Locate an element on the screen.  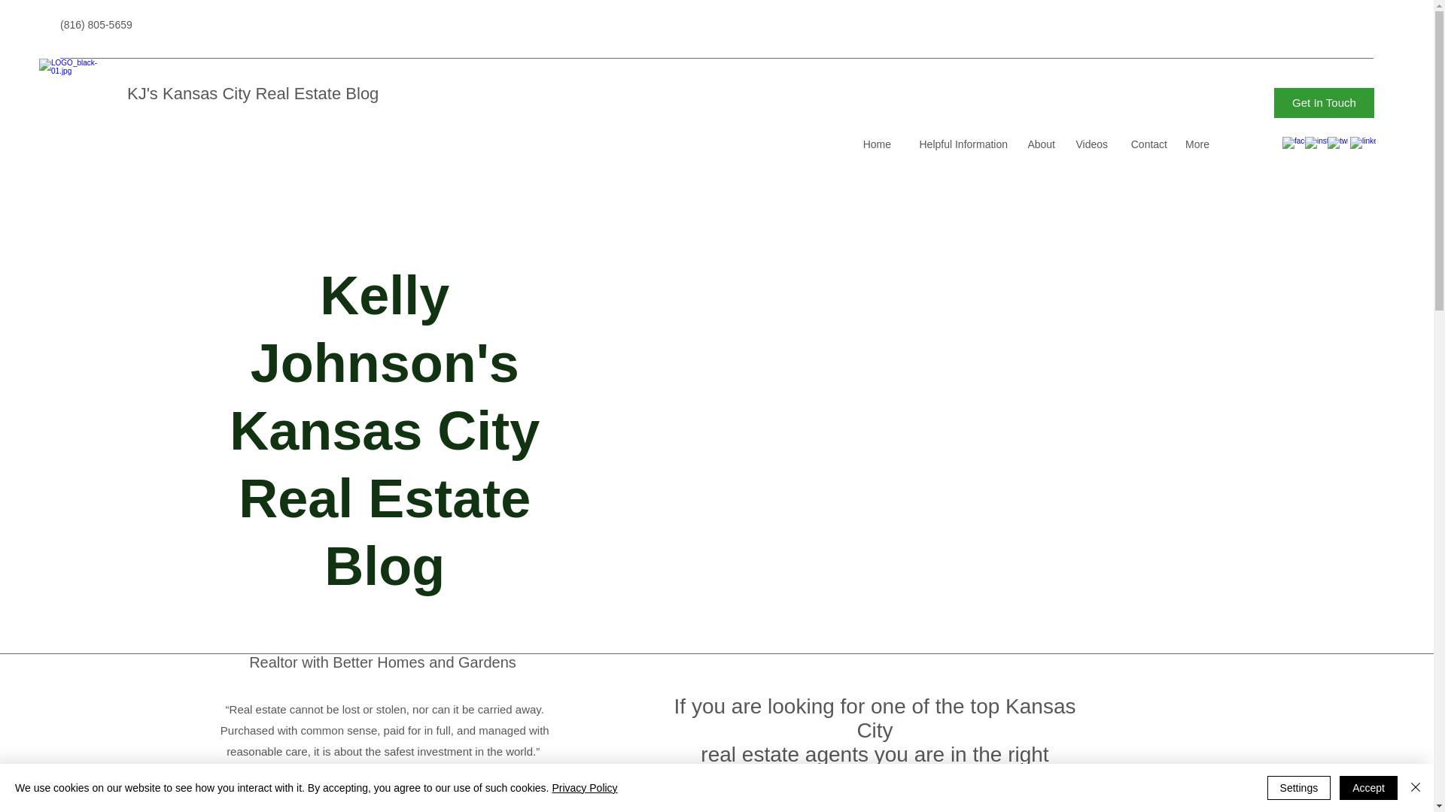
Get In Touch is located at coordinates (1324, 102).